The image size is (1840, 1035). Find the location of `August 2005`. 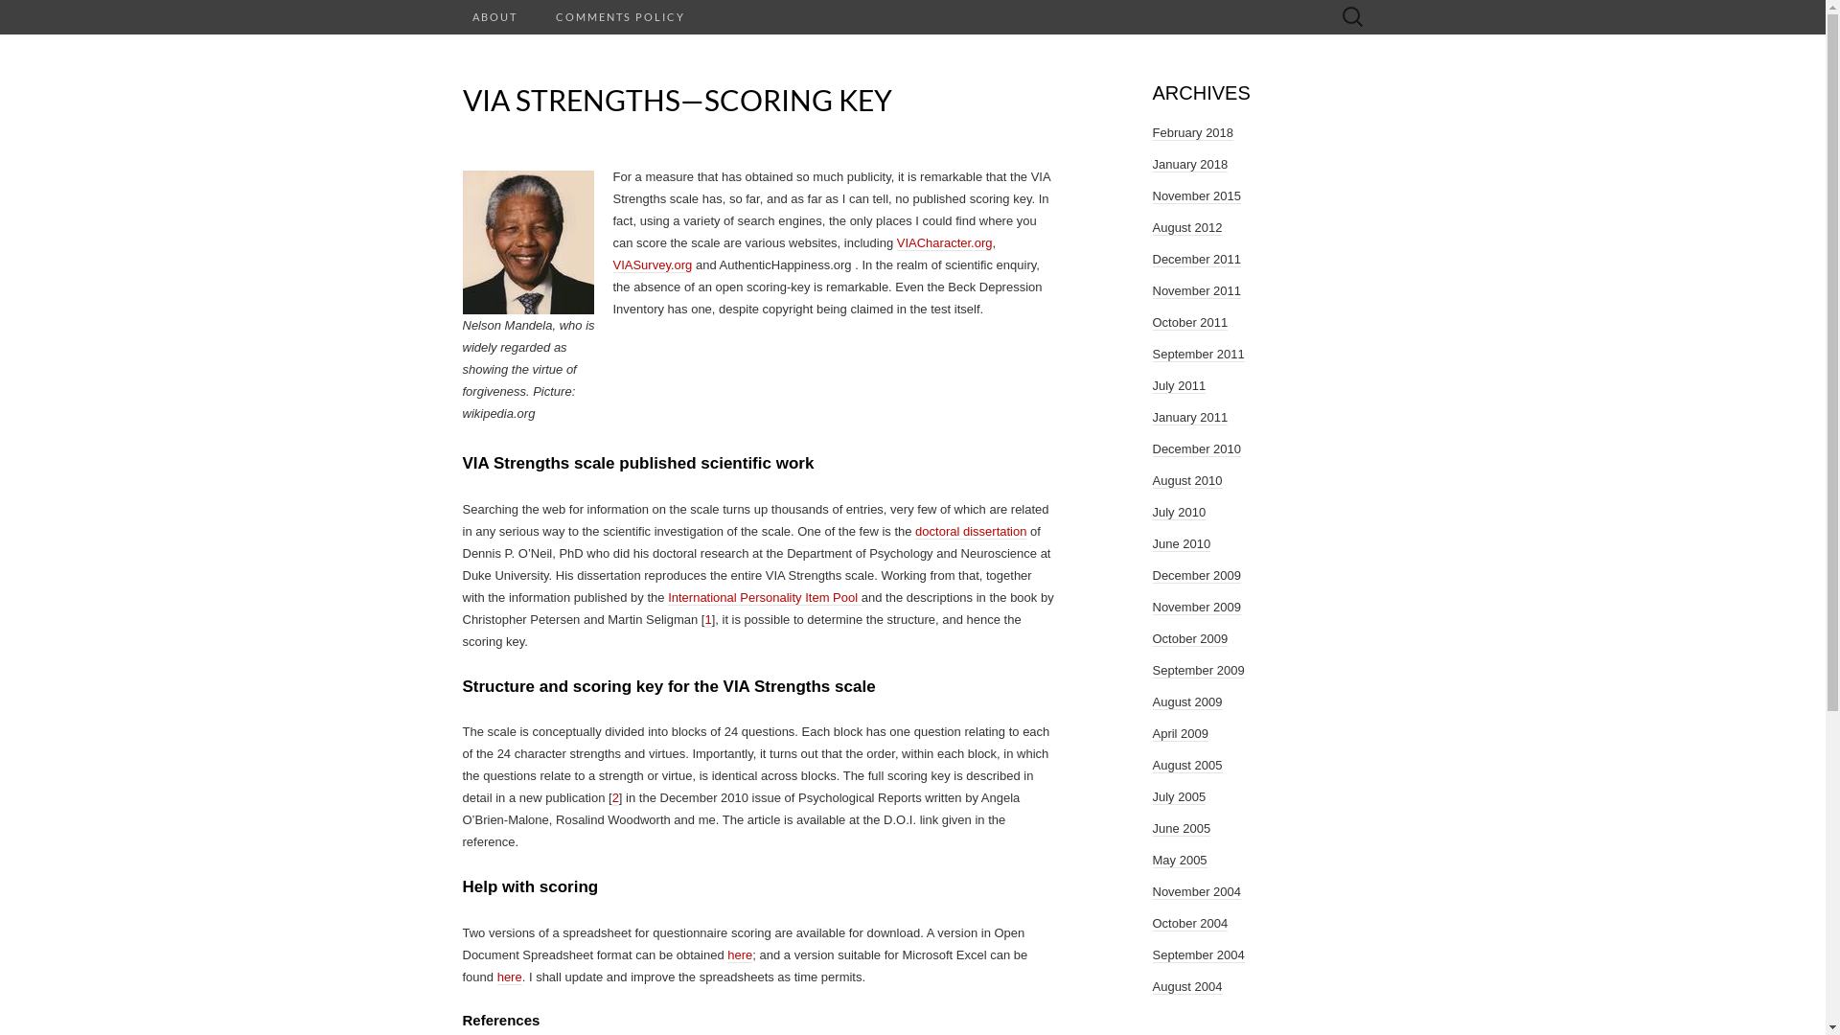

August 2005 is located at coordinates (1186, 766).